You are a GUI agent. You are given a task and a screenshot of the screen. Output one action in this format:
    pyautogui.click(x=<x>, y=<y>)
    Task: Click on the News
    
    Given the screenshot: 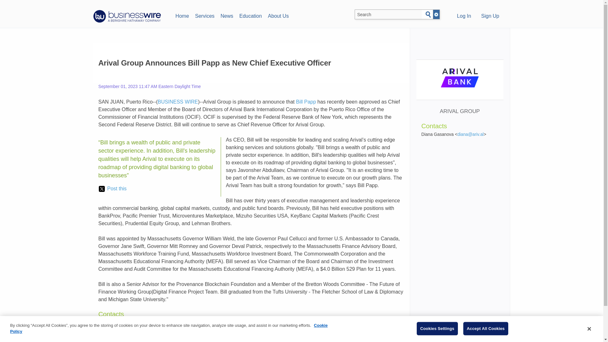 What is the action you would take?
    pyautogui.click(x=227, y=15)
    